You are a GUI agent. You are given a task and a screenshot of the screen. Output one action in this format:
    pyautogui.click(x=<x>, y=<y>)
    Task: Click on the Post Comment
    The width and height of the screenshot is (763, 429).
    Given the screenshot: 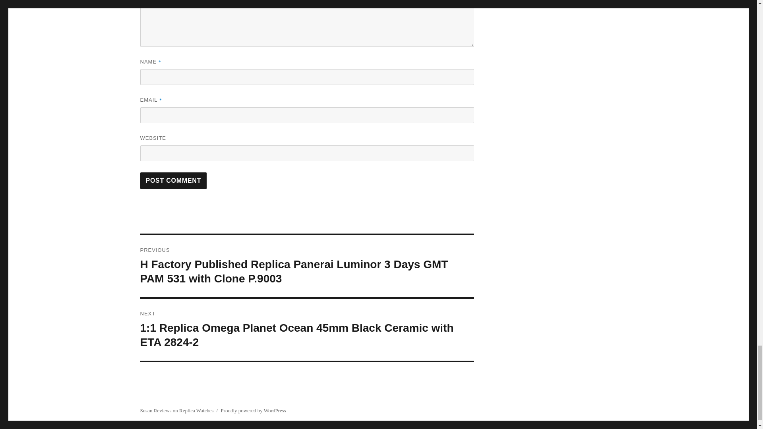 What is the action you would take?
    pyautogui.click(x=173, y=181)
    